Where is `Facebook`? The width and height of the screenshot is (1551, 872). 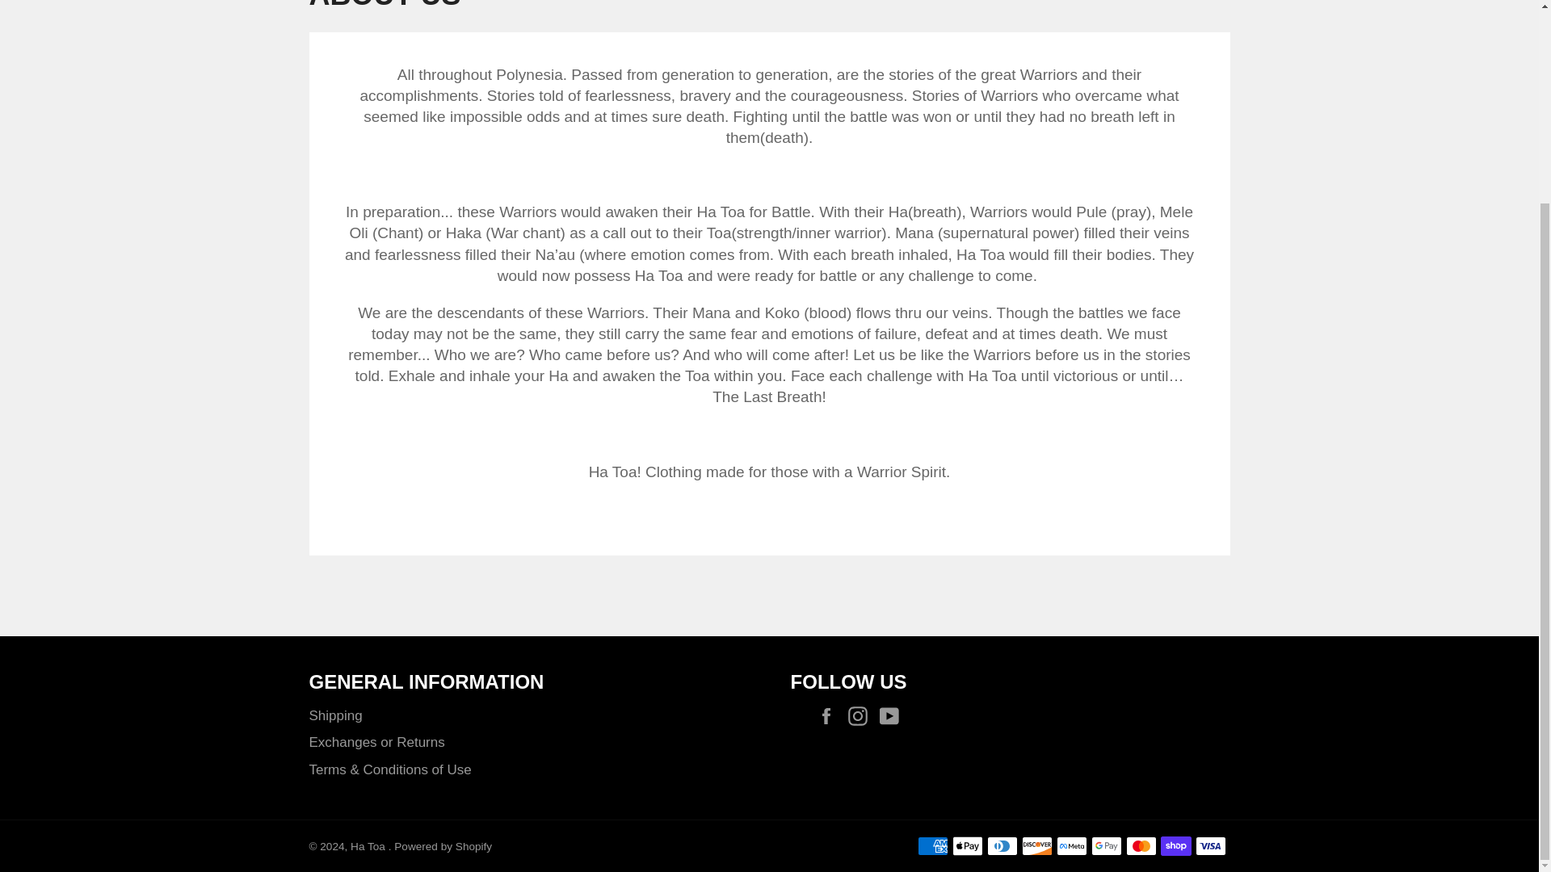 Facebook is located at coordinates (830, 715).